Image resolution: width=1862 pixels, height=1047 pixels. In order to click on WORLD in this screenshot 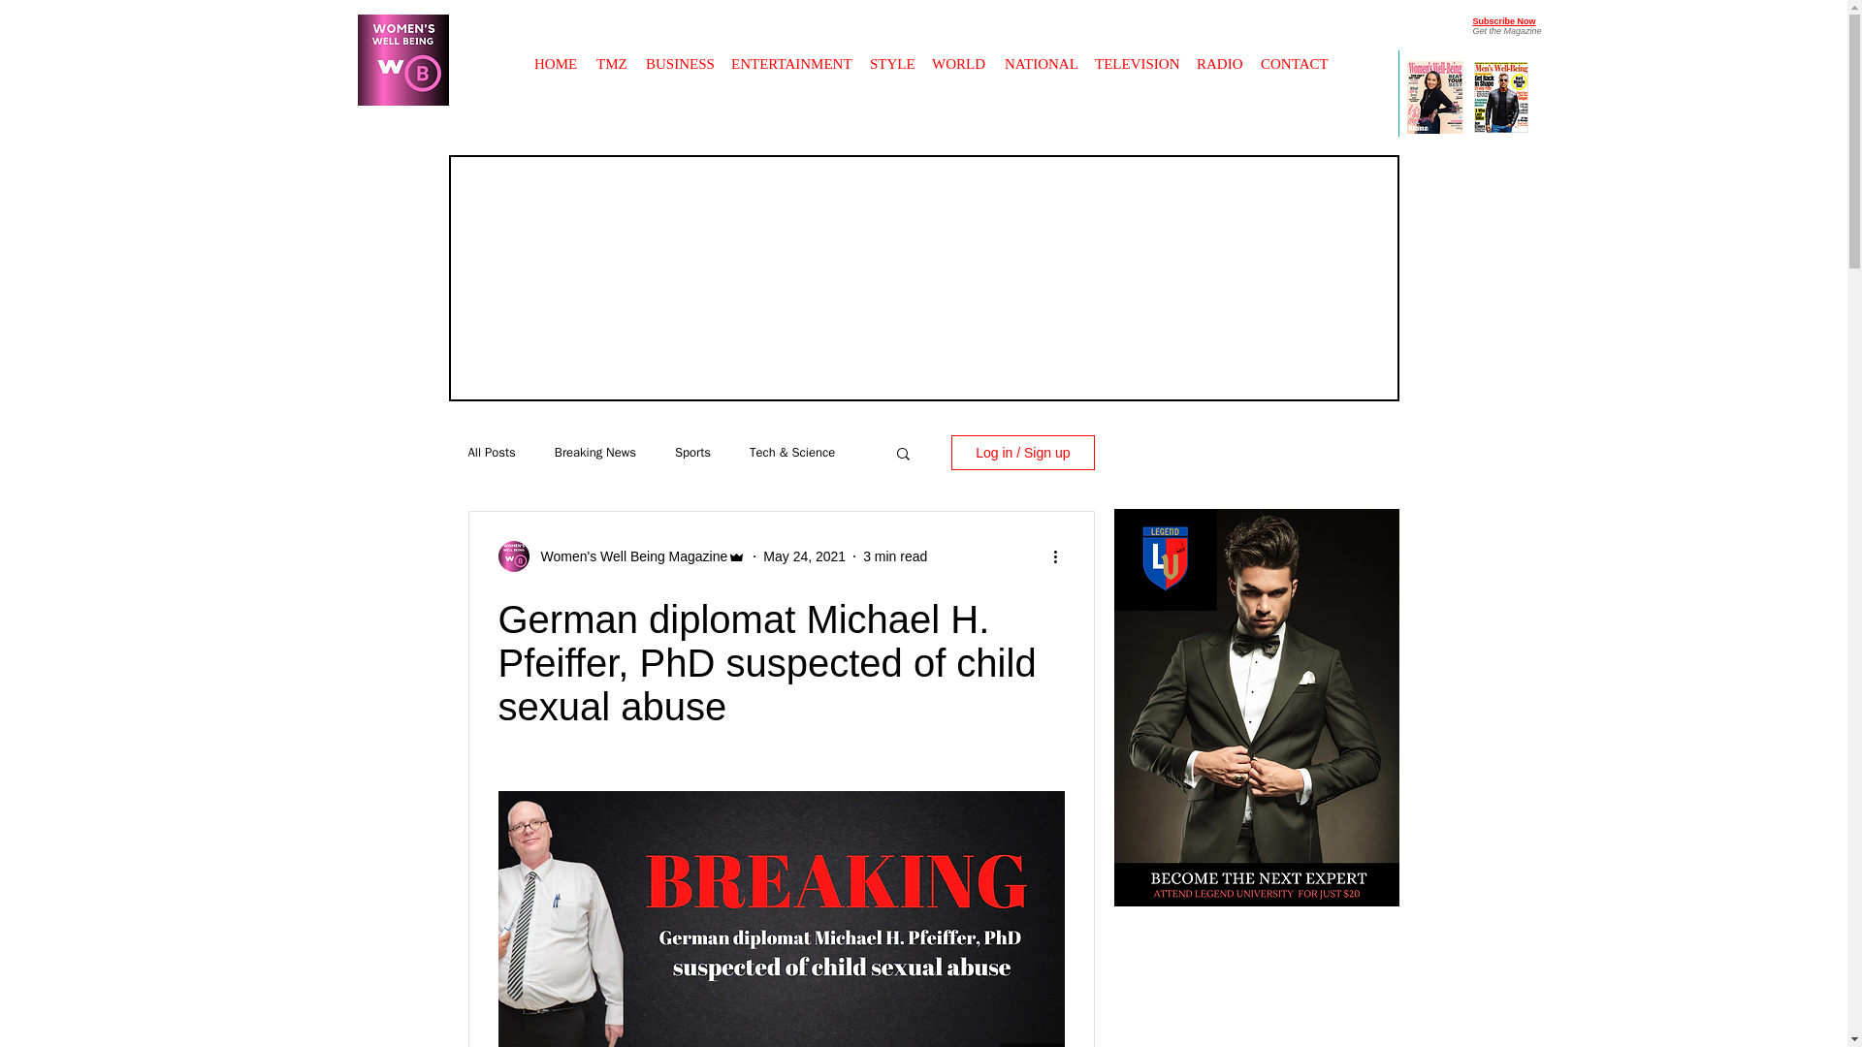, I will do `click(958, 54)`.